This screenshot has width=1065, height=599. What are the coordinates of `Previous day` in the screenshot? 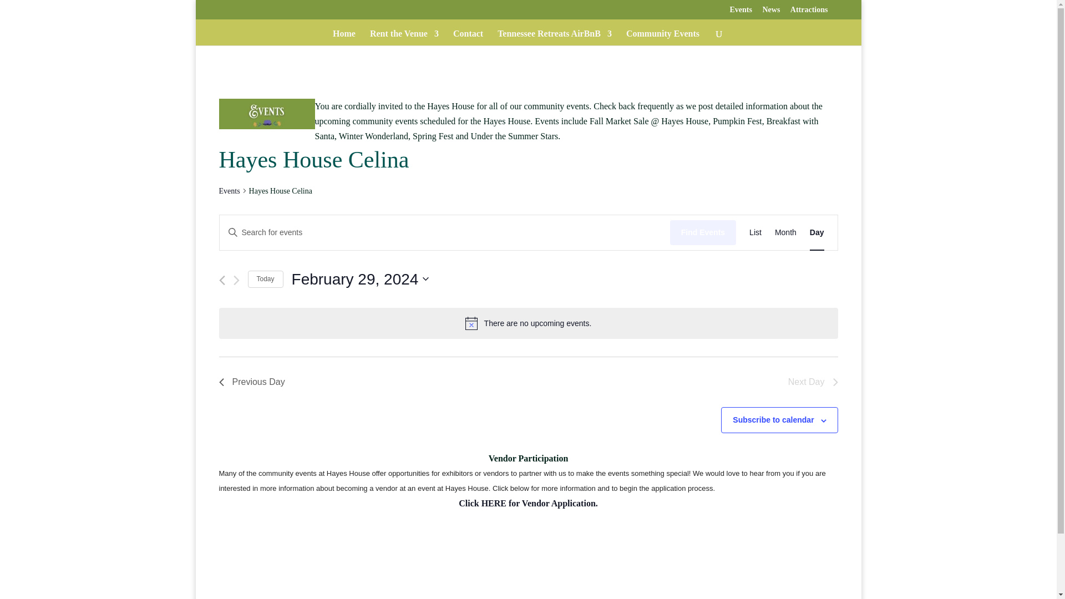 It's located at (221, 280).